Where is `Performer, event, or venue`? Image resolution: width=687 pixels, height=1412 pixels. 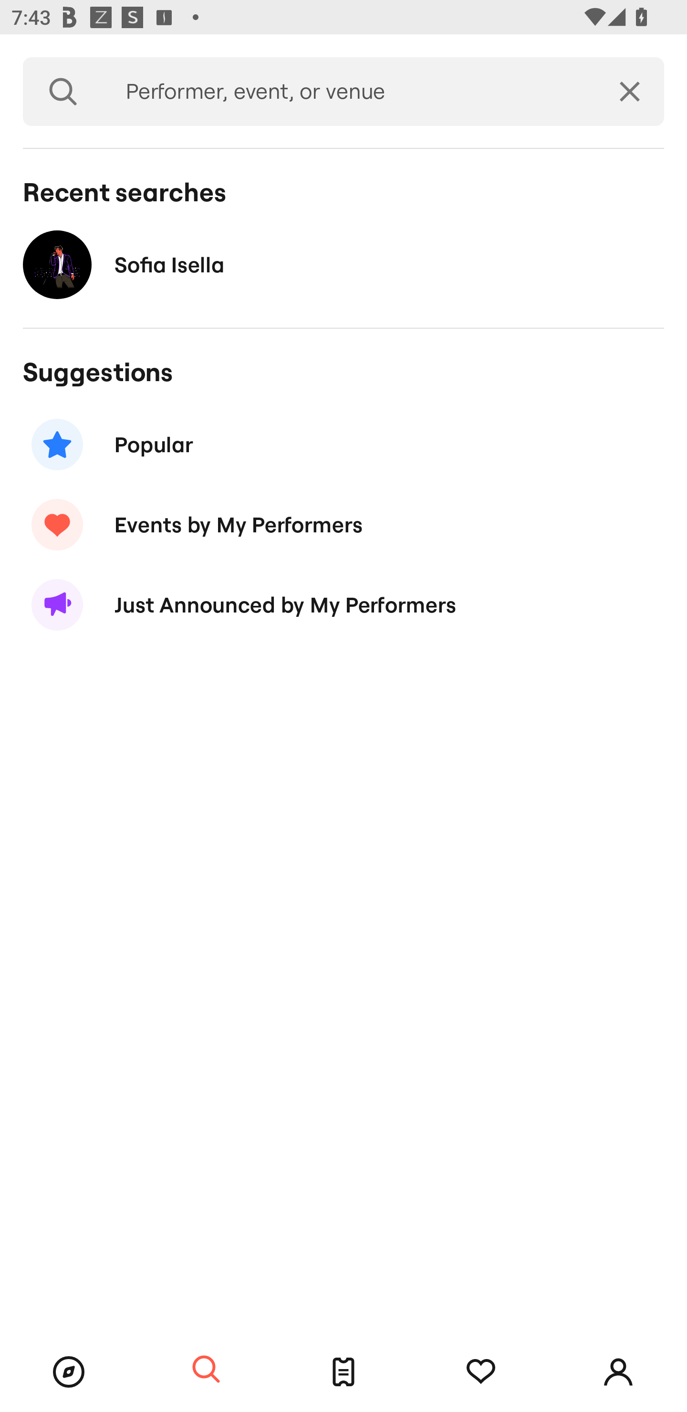 Performer, event, or venue is located at coordinates (349, 92).